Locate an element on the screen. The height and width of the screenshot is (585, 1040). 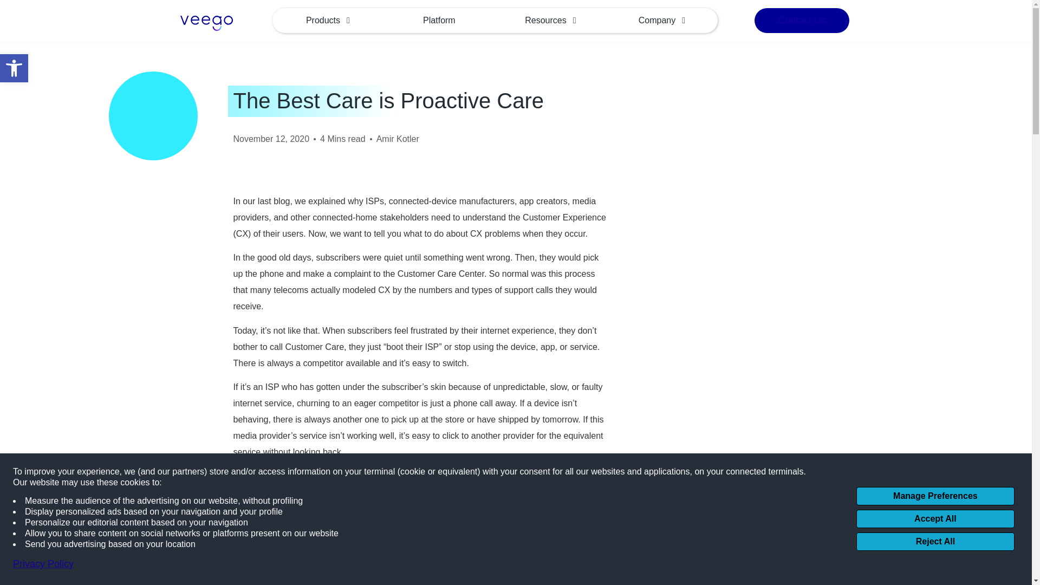
Accessibility Tools is located at coordinates (14, 68).